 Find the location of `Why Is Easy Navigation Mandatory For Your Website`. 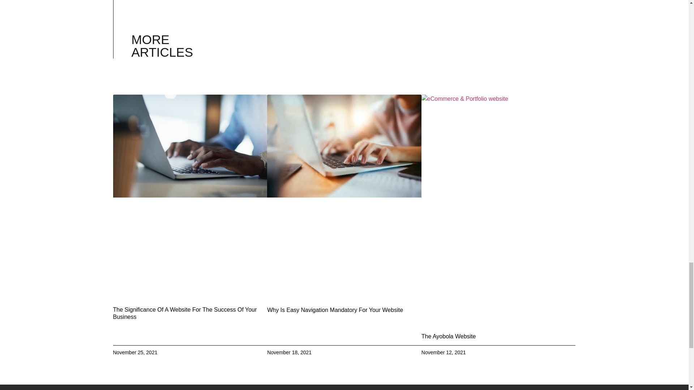

Why Is Easy Navigation Mandatory For Your Website is located at coordinates (335, 310).